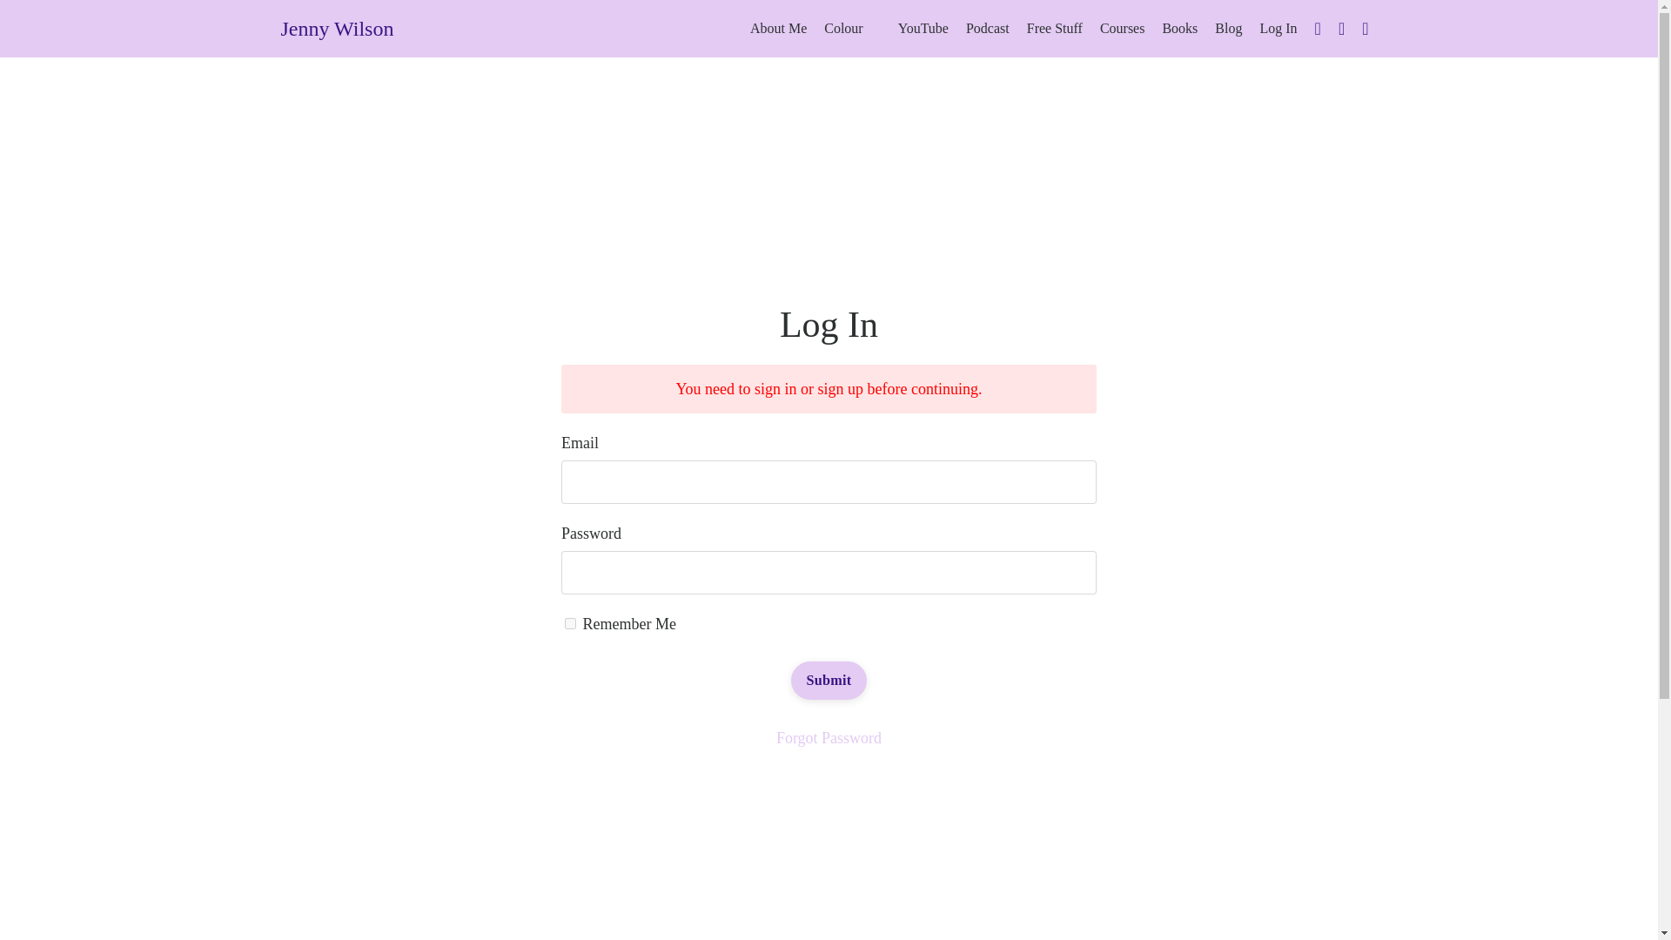  I want to click on Forgot Password, so click(829, 738).